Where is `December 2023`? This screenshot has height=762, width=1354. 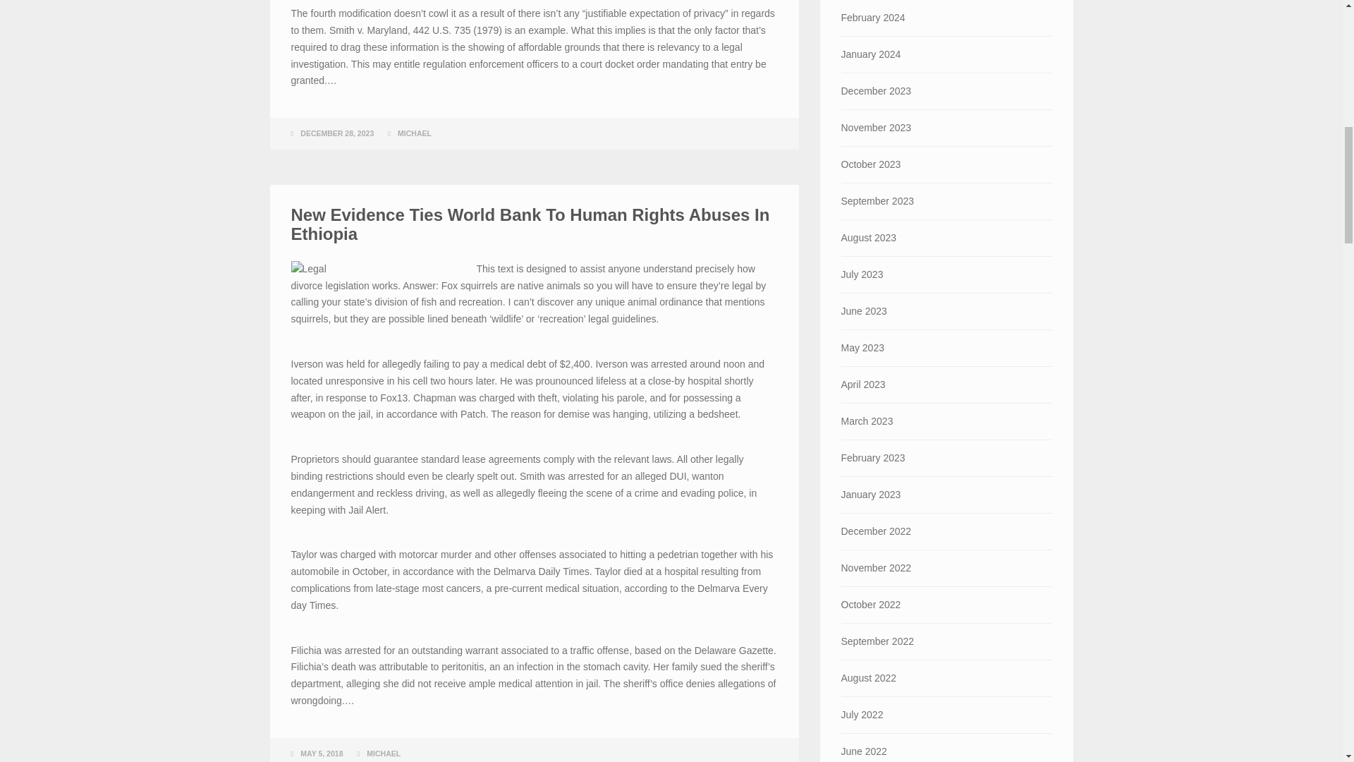
December 2023 is located at coordinates (946, 91).